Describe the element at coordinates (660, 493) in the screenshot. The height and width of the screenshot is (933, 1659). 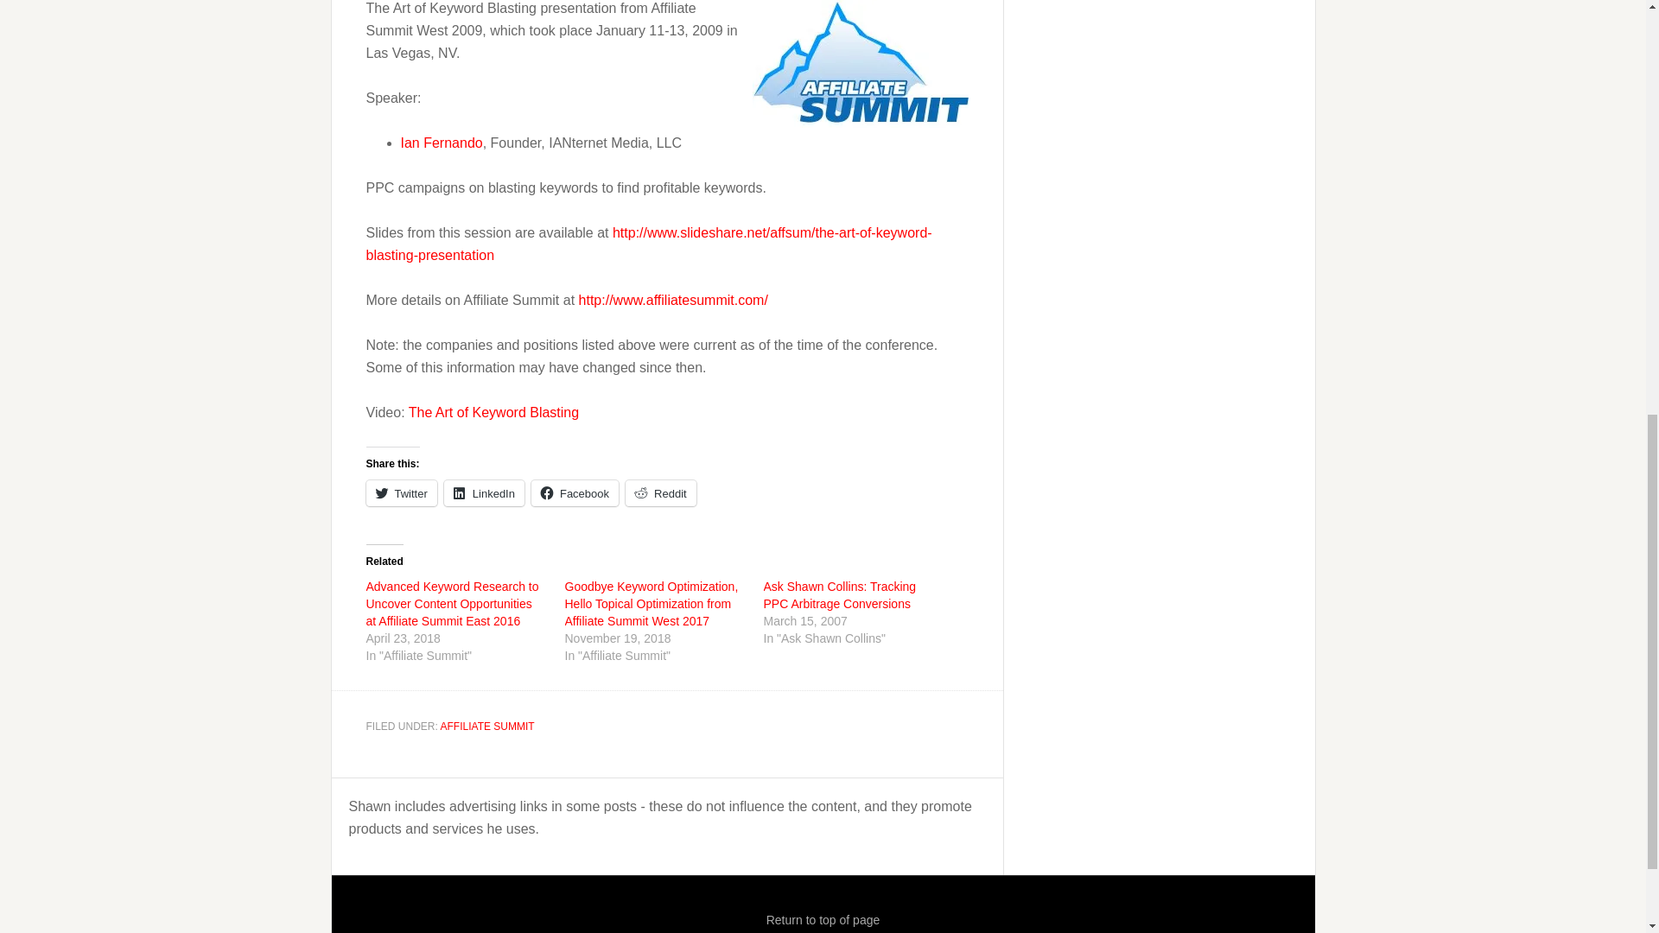
I see `Click to share on Reddit` at that location.